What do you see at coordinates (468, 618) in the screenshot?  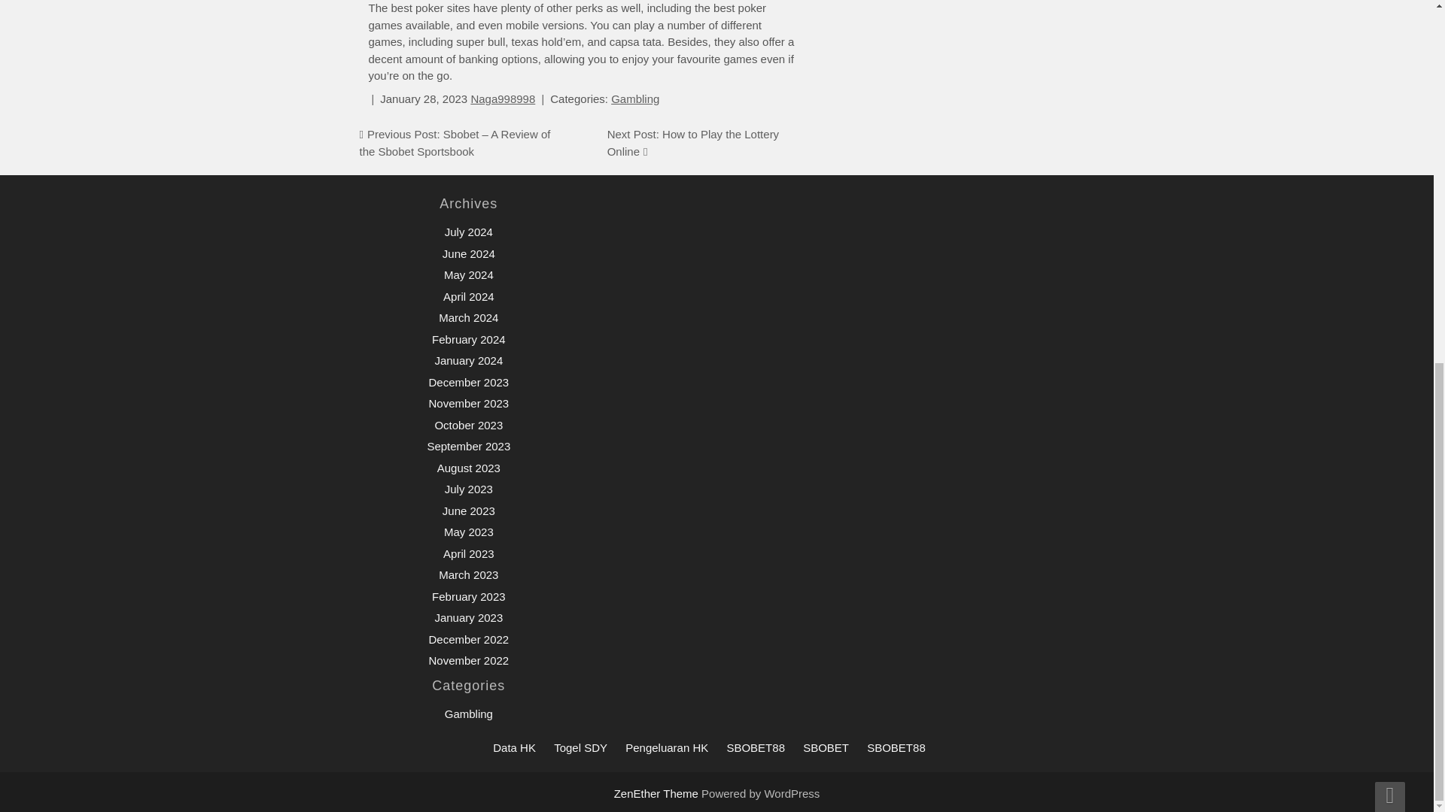 I see `January 2023` at bounding box center [468, 618].